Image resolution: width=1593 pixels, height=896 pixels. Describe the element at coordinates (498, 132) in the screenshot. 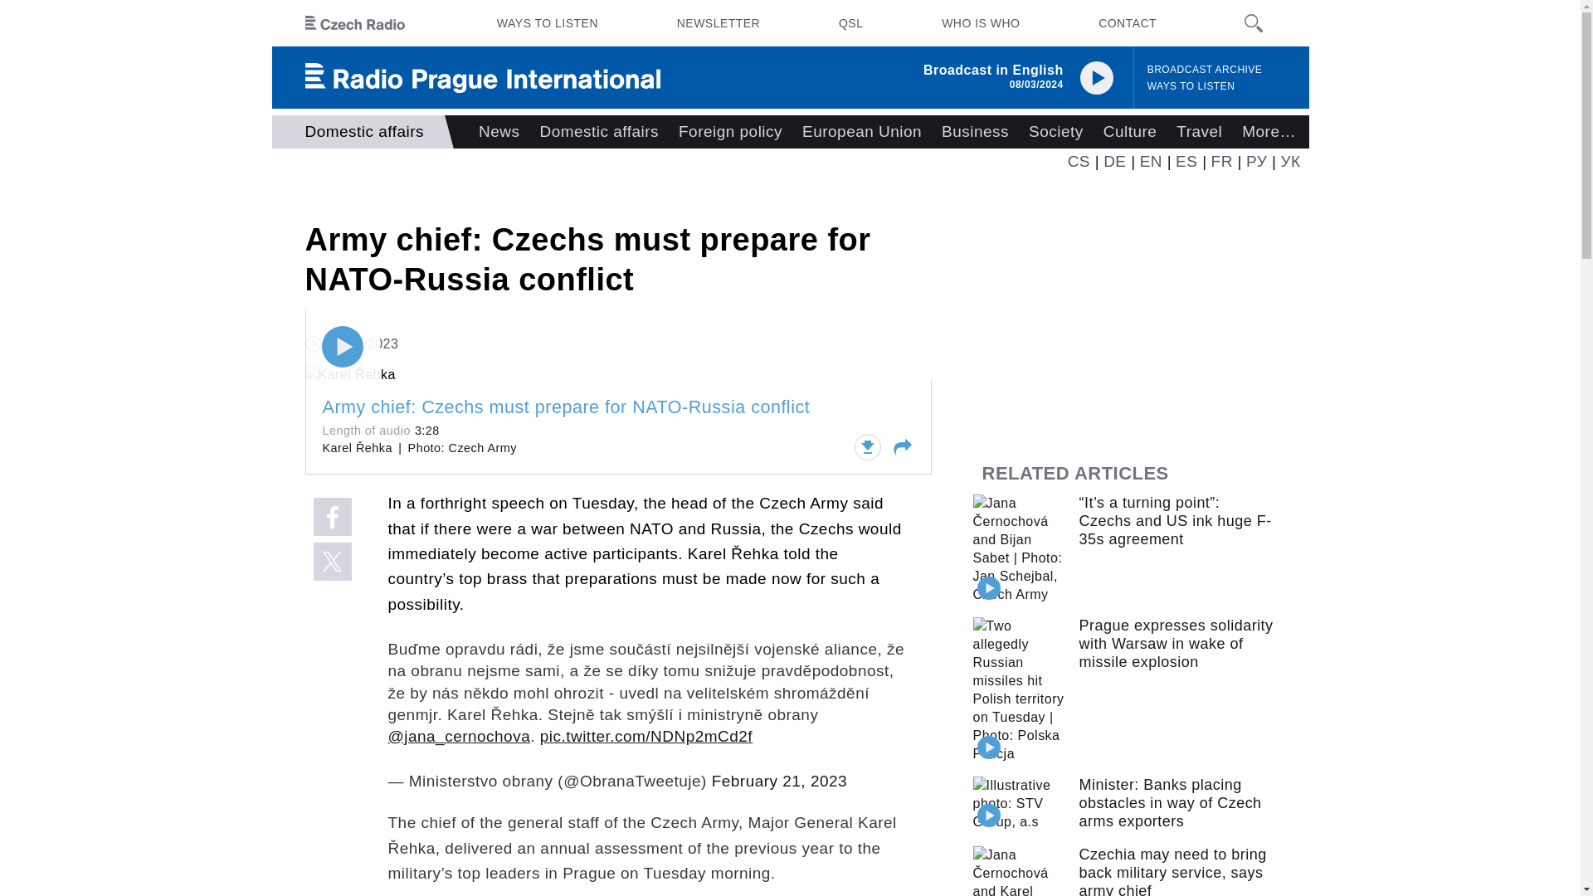

I see `News` at that location.